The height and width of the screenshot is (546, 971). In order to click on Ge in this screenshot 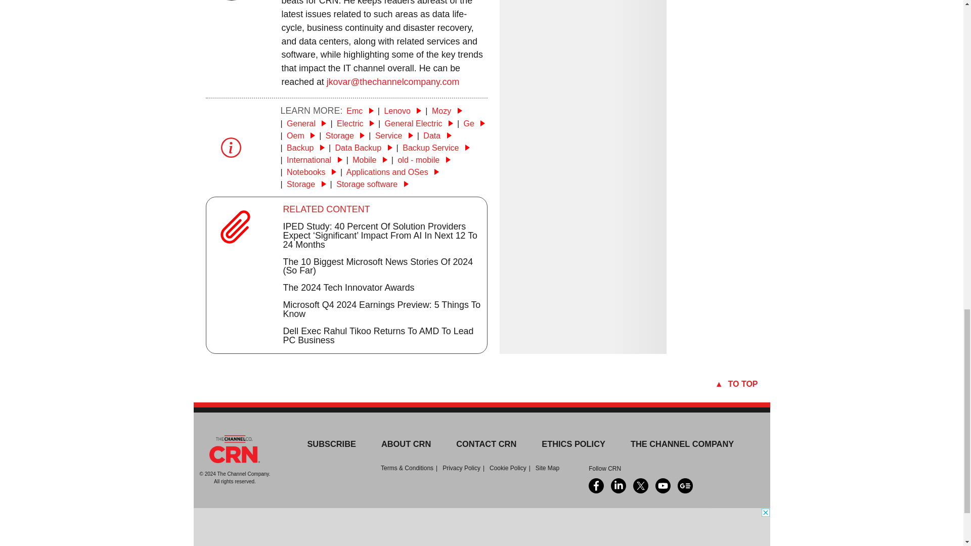, I will do `click(473, 123)`.